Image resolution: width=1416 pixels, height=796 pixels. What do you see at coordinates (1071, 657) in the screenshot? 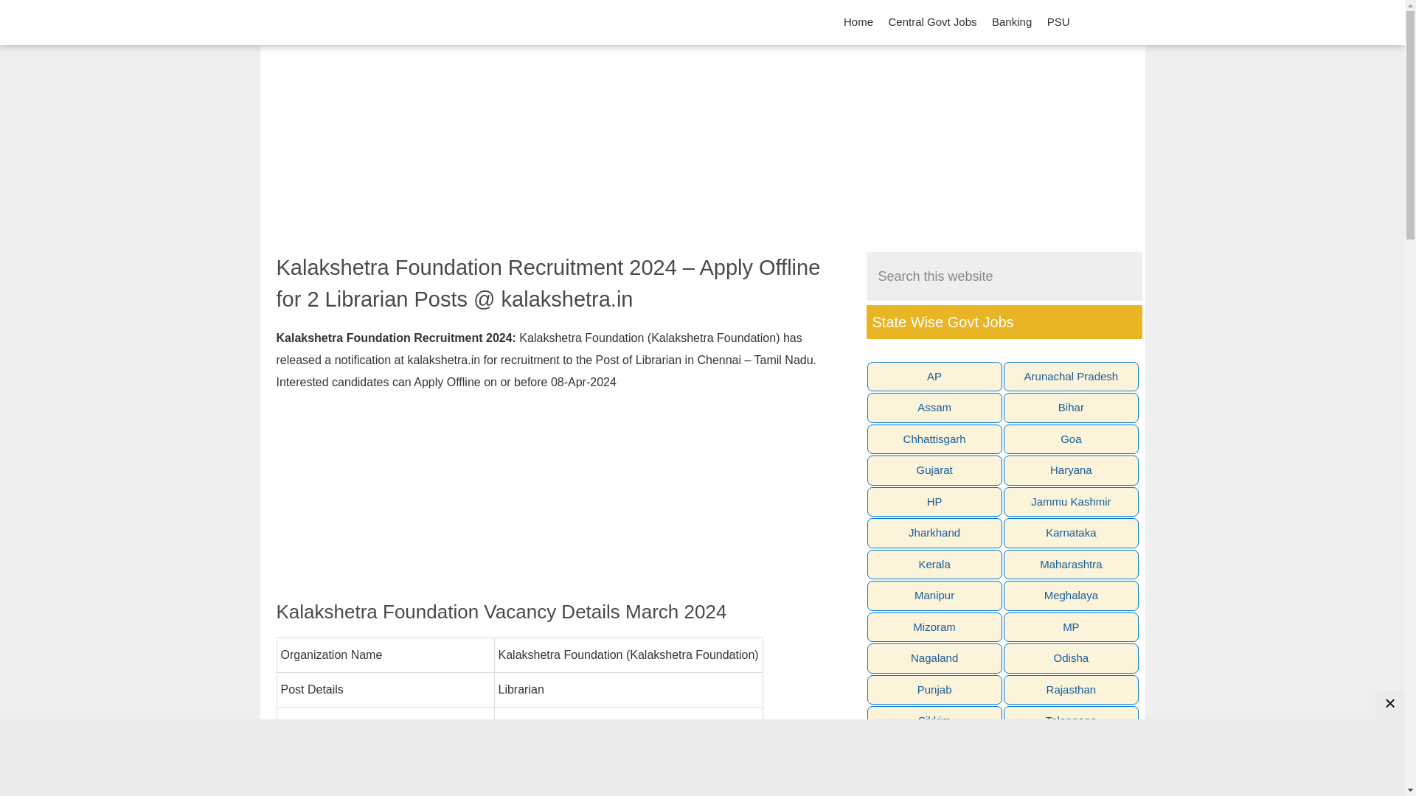
I see `Odisha` at bounding box center [1071, 657].